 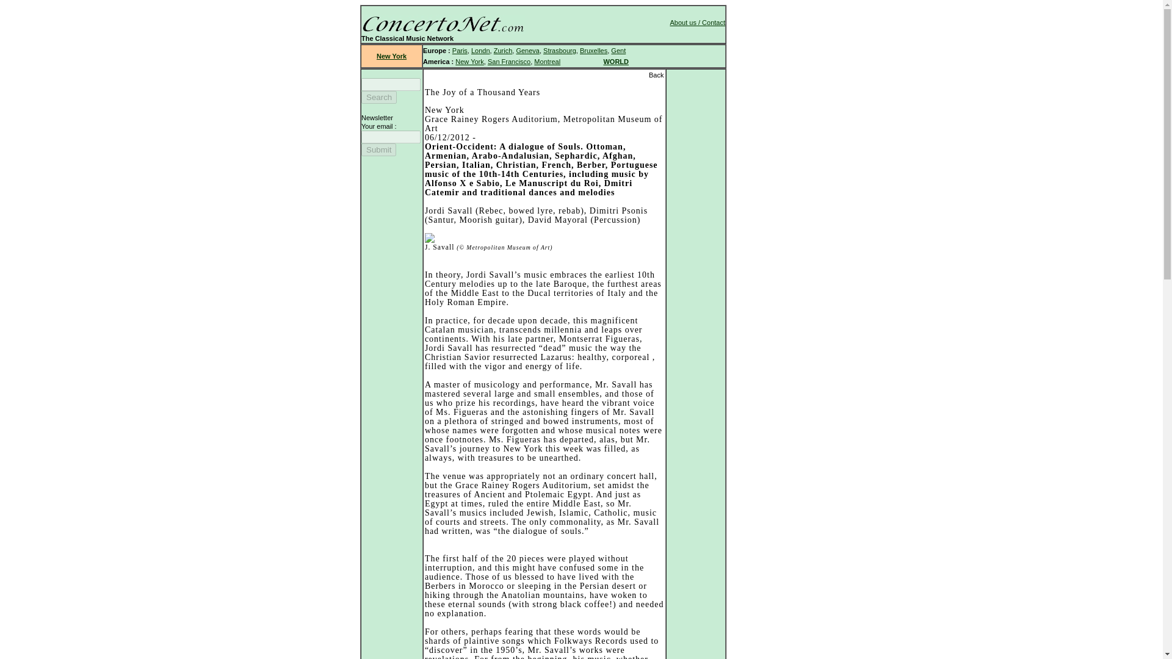 What do you see at coordinates (615, 61) in the screenshot?
I see `WORLD` at bounding box center [615, 61].